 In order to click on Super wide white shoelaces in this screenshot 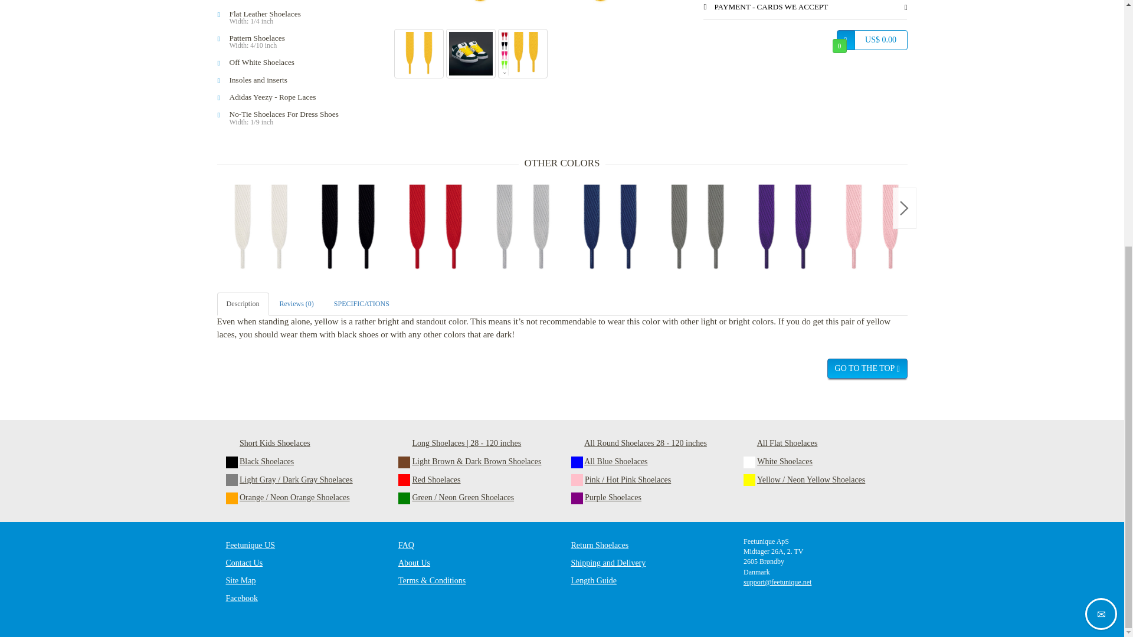, I will do `click(261, 228)`.